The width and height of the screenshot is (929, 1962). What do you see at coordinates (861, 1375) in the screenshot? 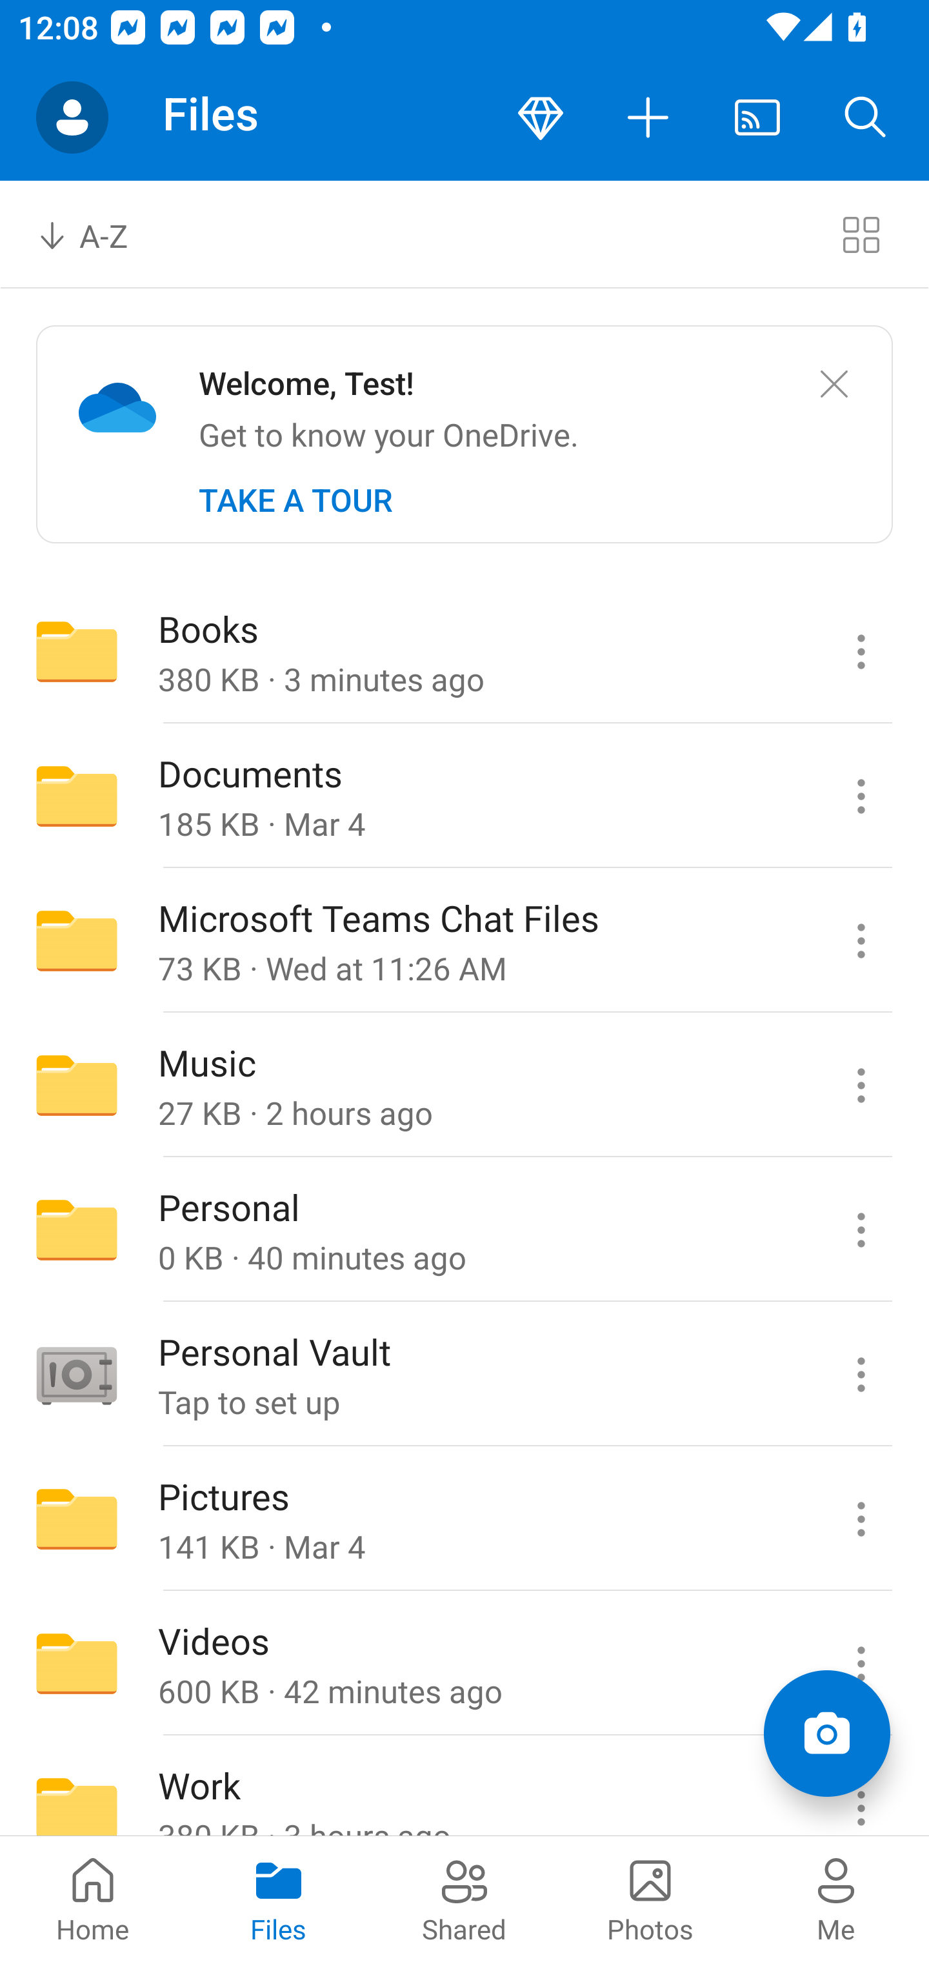
I see `Personal Vault commands` at bounding box center [861, 1375].